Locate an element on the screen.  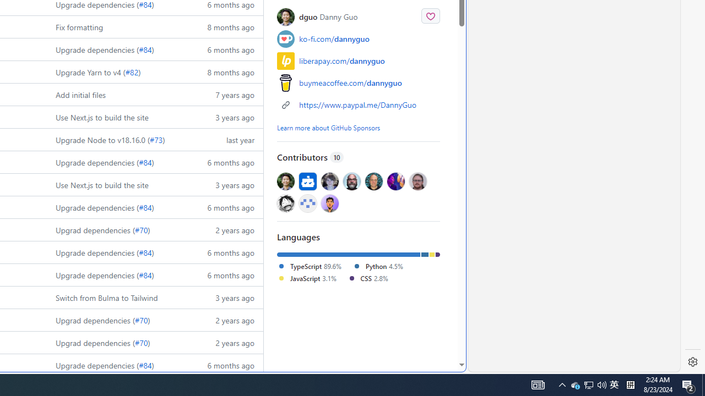
@davidak is located at coordinates (329, 182).